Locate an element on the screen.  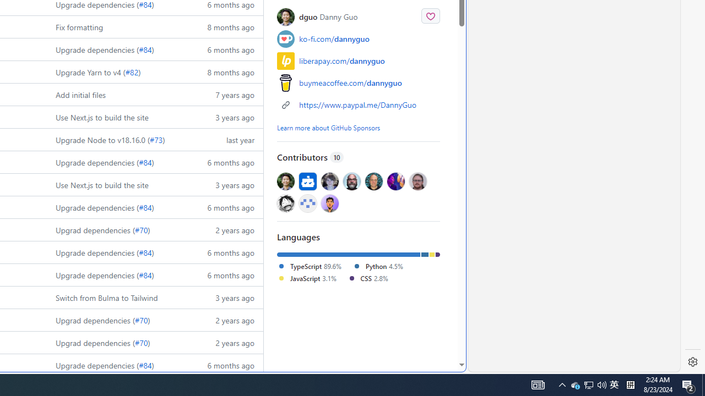
@davidak is located at coordinates (329, 182).